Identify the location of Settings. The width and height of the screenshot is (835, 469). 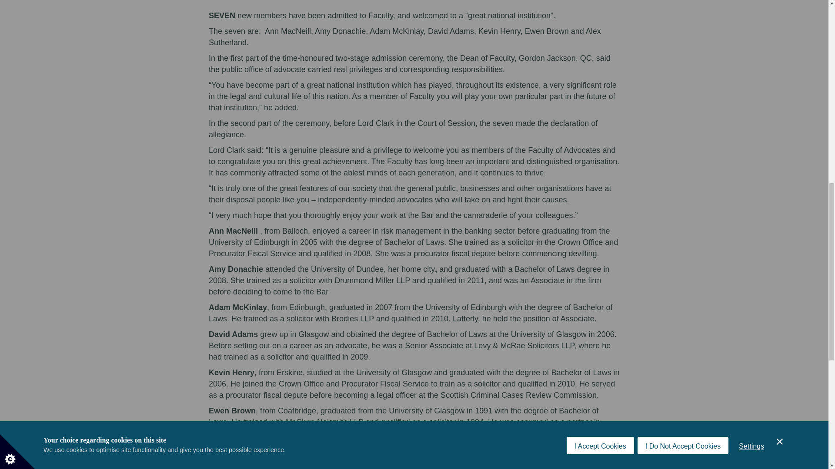
(751, 5).